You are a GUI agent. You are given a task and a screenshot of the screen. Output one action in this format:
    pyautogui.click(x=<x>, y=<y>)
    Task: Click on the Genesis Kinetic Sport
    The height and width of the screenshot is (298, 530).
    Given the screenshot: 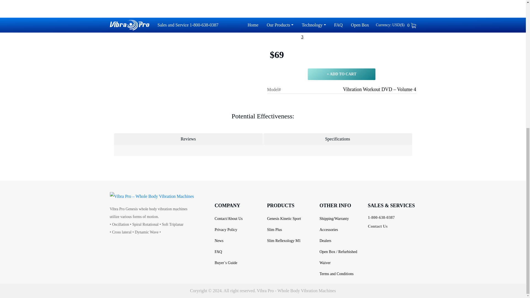 What is the action you would take?
    pyautogui.click(x=284, y=219)
    